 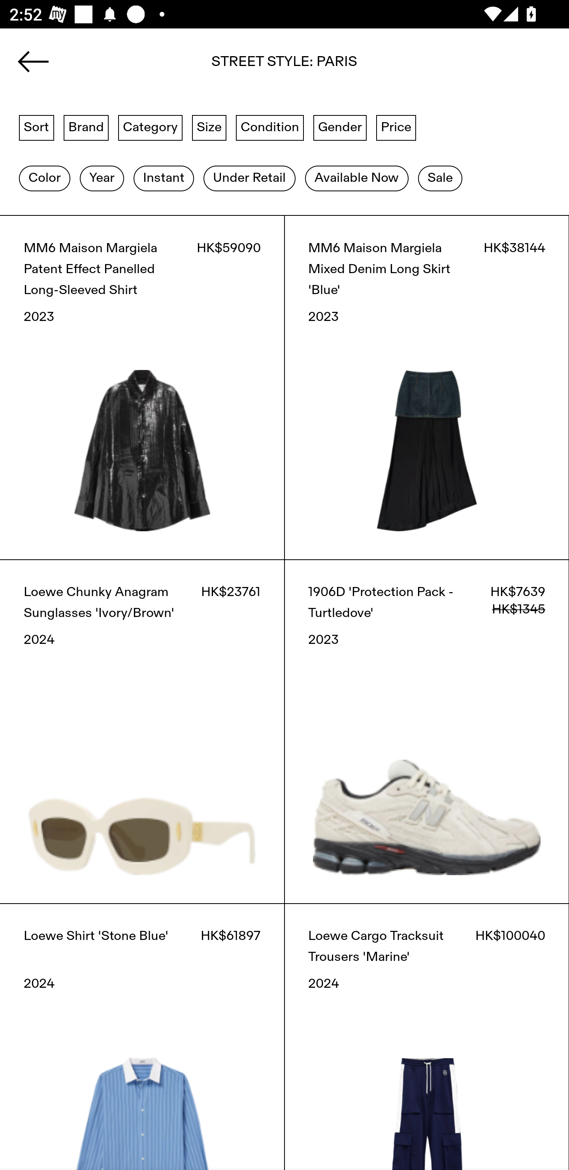 I want to click on Size, so click(x=209, y=127).